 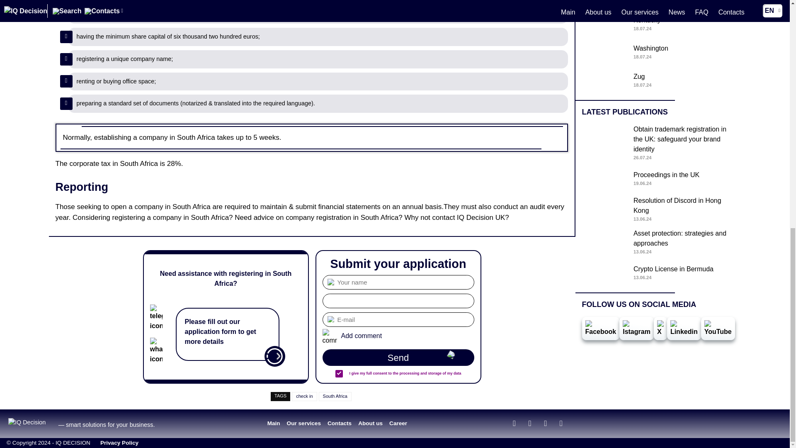 I want to click on South Africa, so click(x=398, y=358).